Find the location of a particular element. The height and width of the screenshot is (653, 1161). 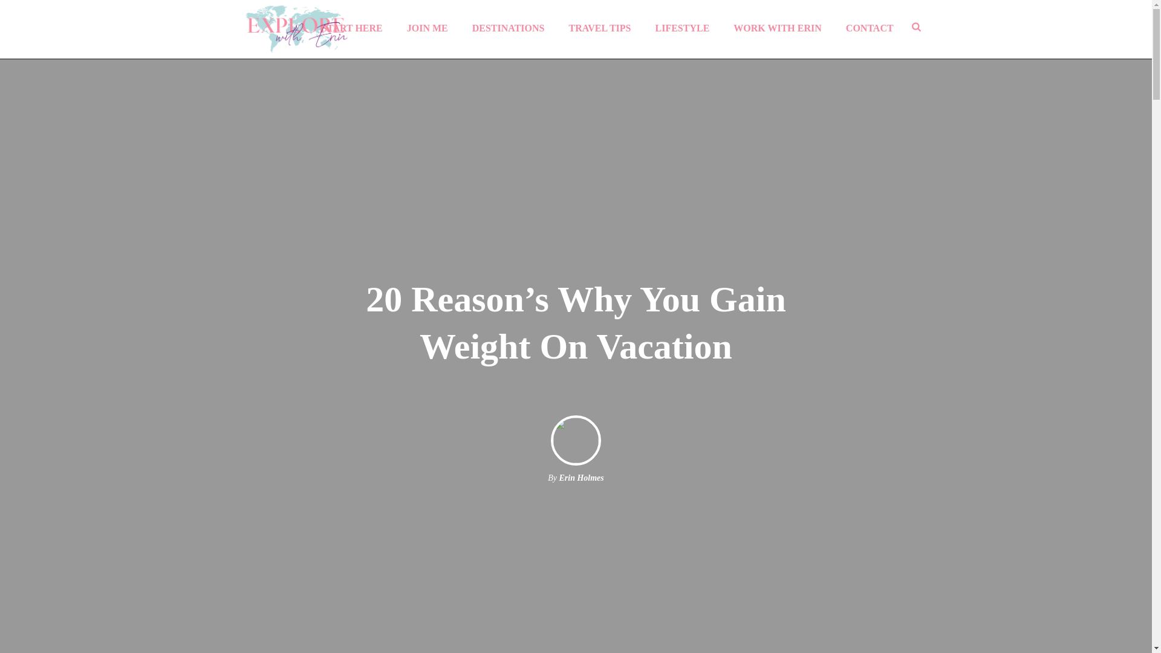

LIFESTYLE is located at coordinates (682, 27).